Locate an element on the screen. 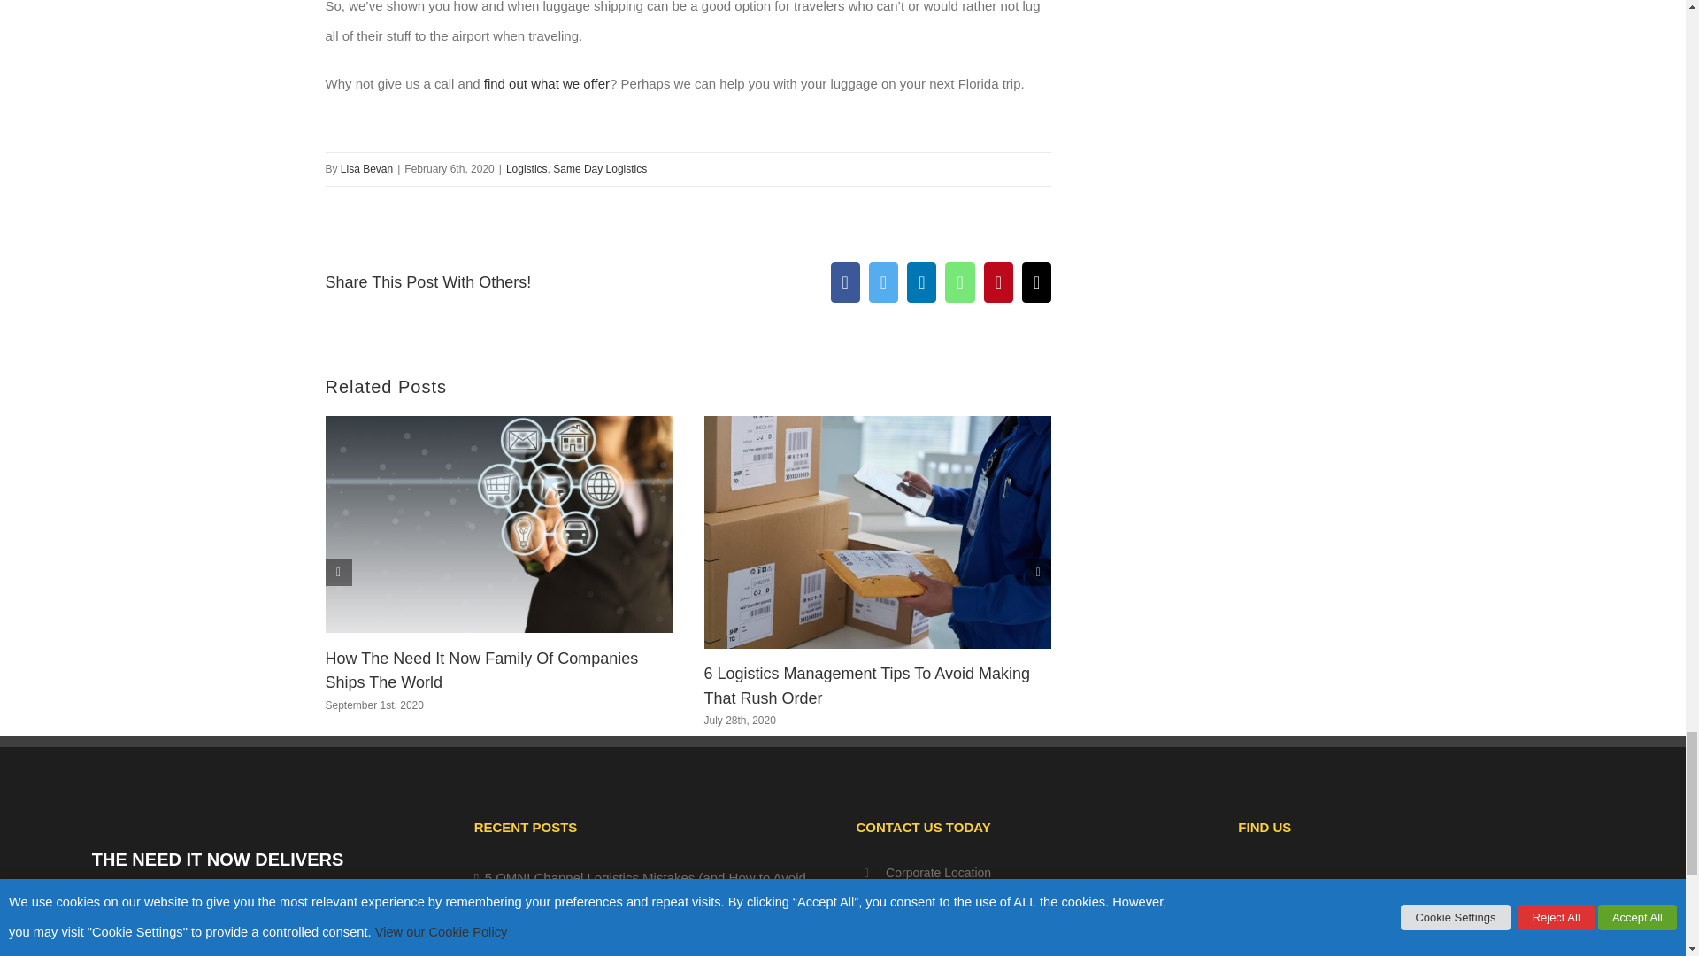  How The Need It Now Family Of Companies Ships The World is located at coordinates (481, 670).